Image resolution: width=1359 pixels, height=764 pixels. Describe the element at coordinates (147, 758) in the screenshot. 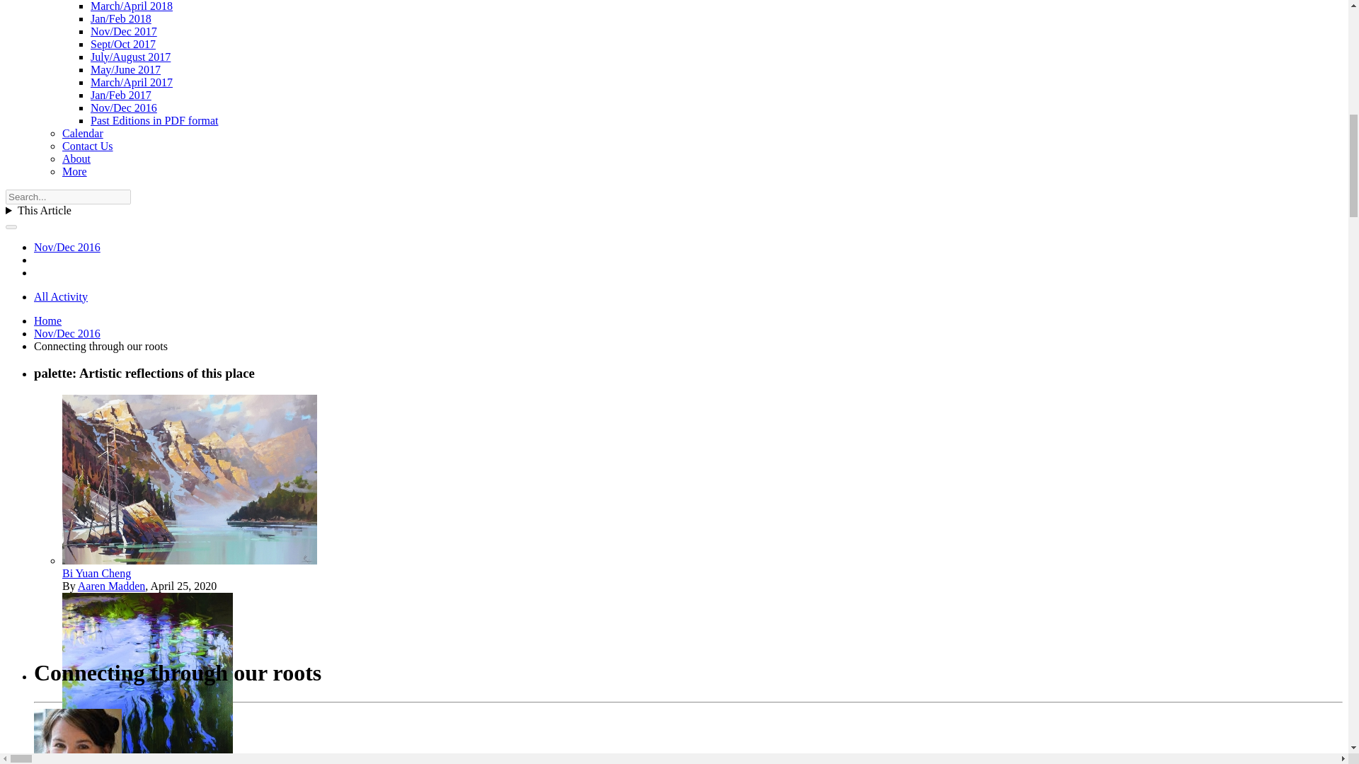

I see `View the image Blu Smith` at that location.